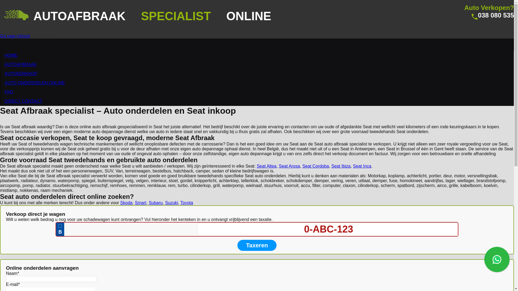 The image size is (518, 291). What do you see at coordinates (141, 203) in the screenshot?
I see `Smart` at bounding box center [141, 203].